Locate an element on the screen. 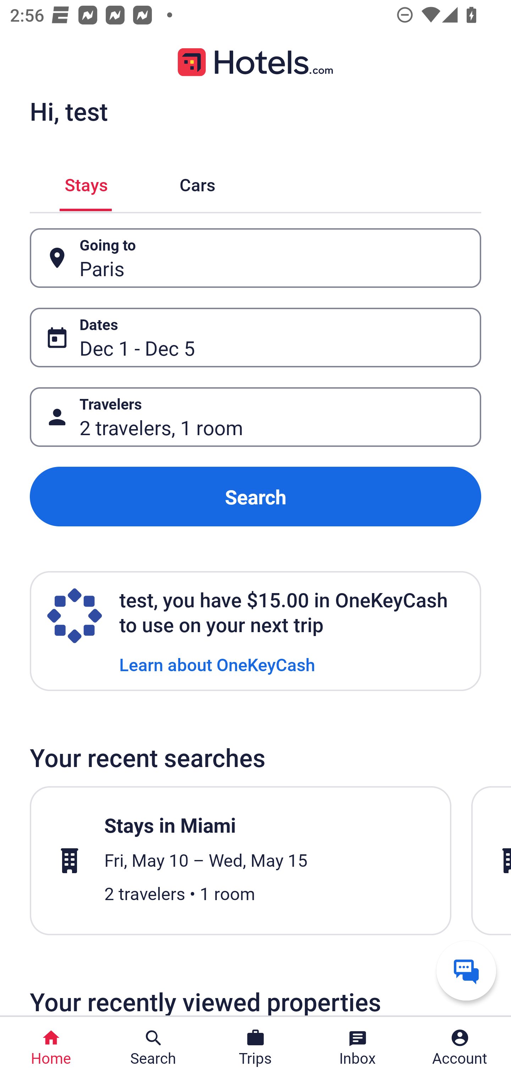 Image resolution: width=511 pixels, height=1079 pixels. Account Profile. Button is located at coordinates (460, 1048).